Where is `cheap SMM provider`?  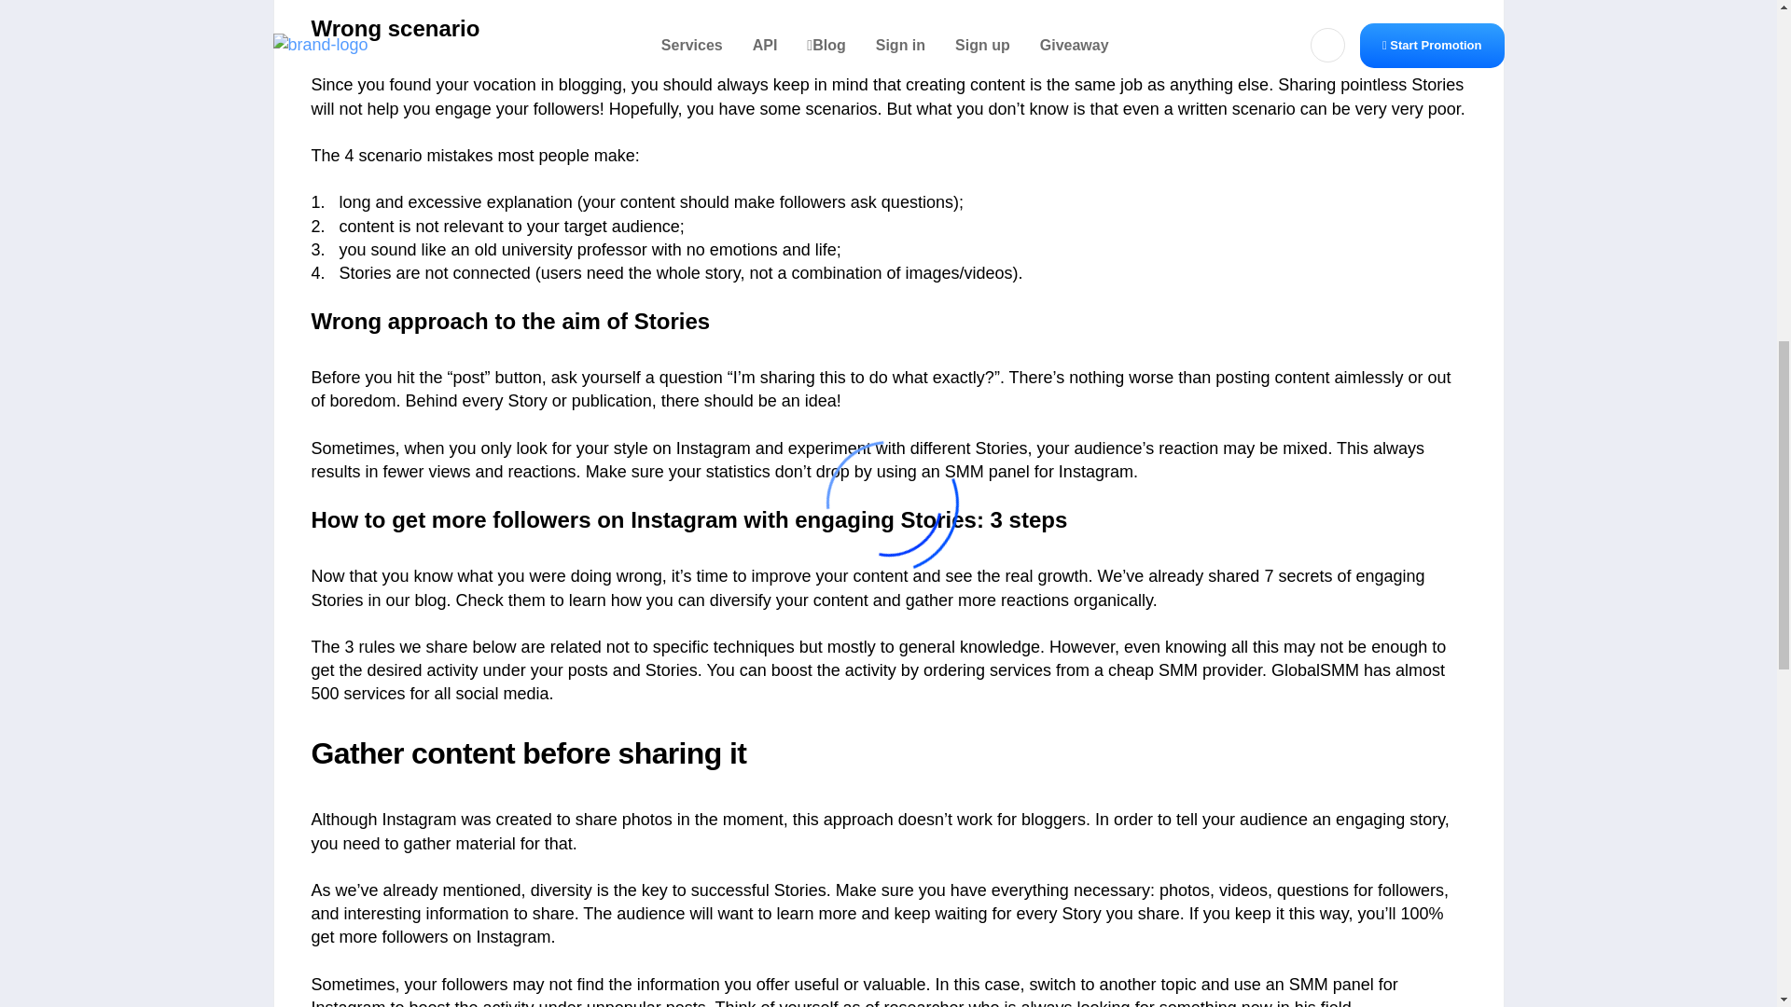
cheap SMM provider is located at coordinates (1185, 669).